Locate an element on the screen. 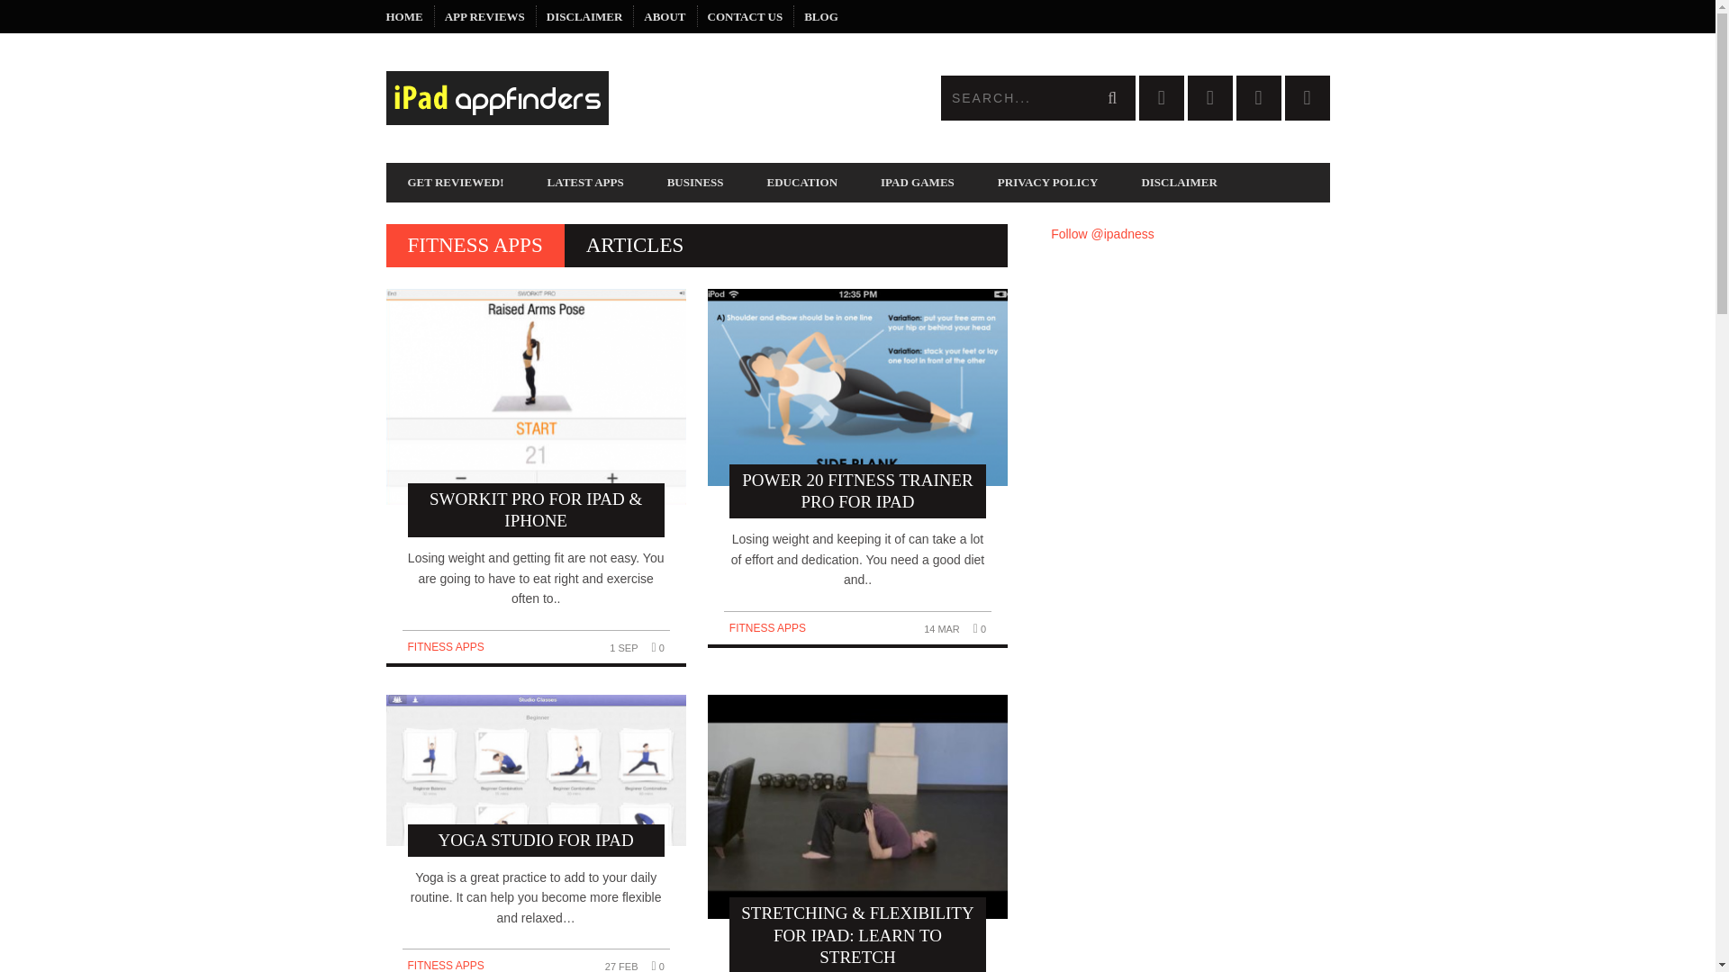 Image resolution: width=1729 pixels, height=972 pixels. iPad App Finders is located at coordinates (621, 97).